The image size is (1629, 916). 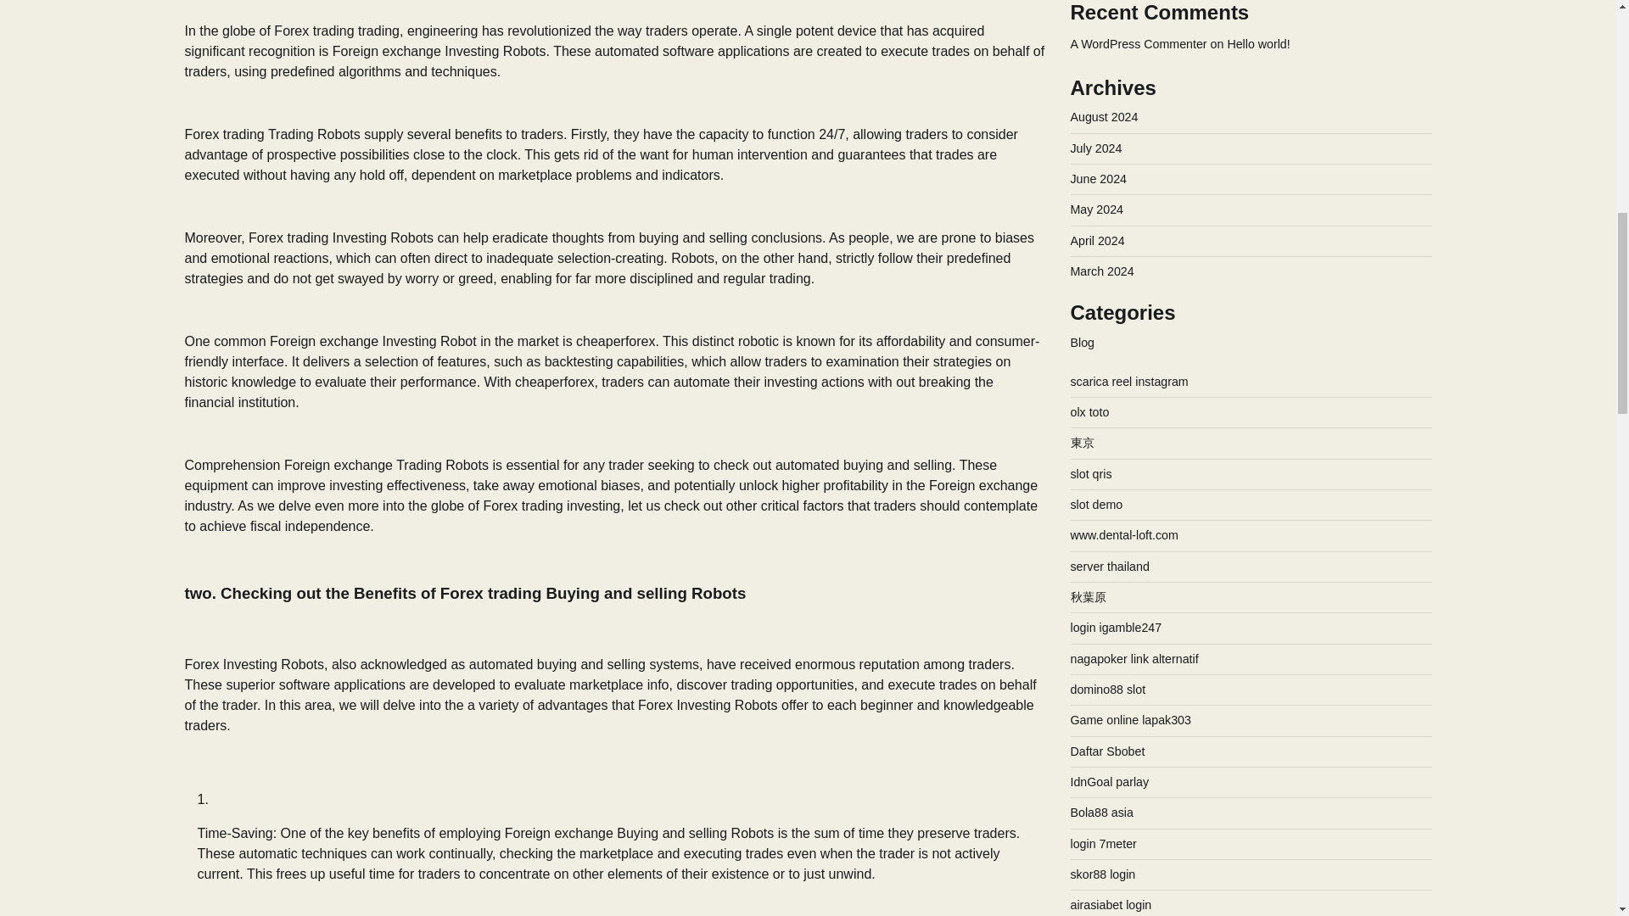 What do you see at coordinates (1083, 47) in the screenshot?
I see `Blog` at bounding box center [1083, 47].